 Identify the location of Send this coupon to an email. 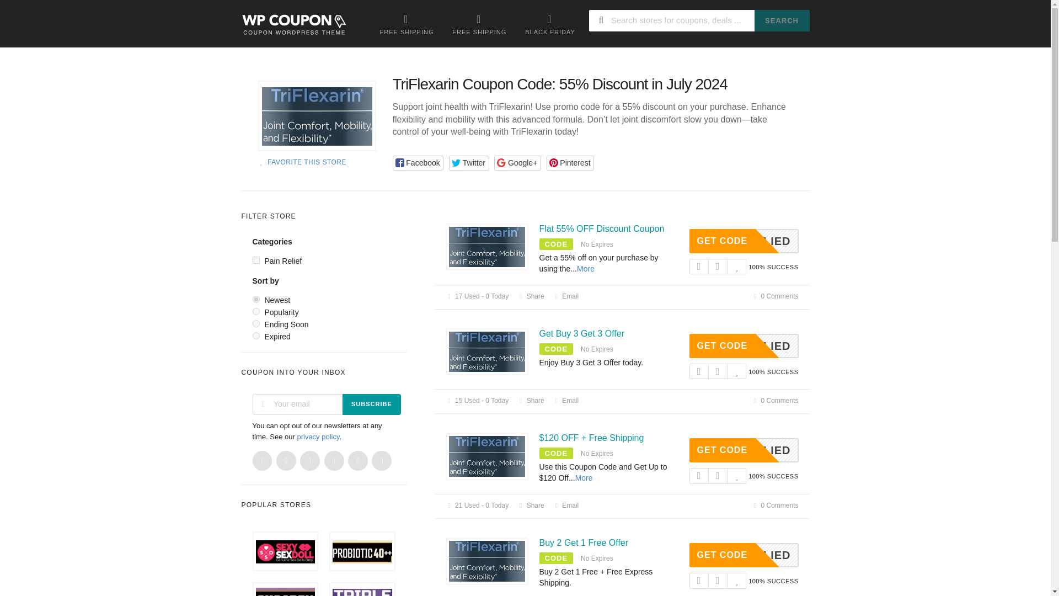
(566, 296).